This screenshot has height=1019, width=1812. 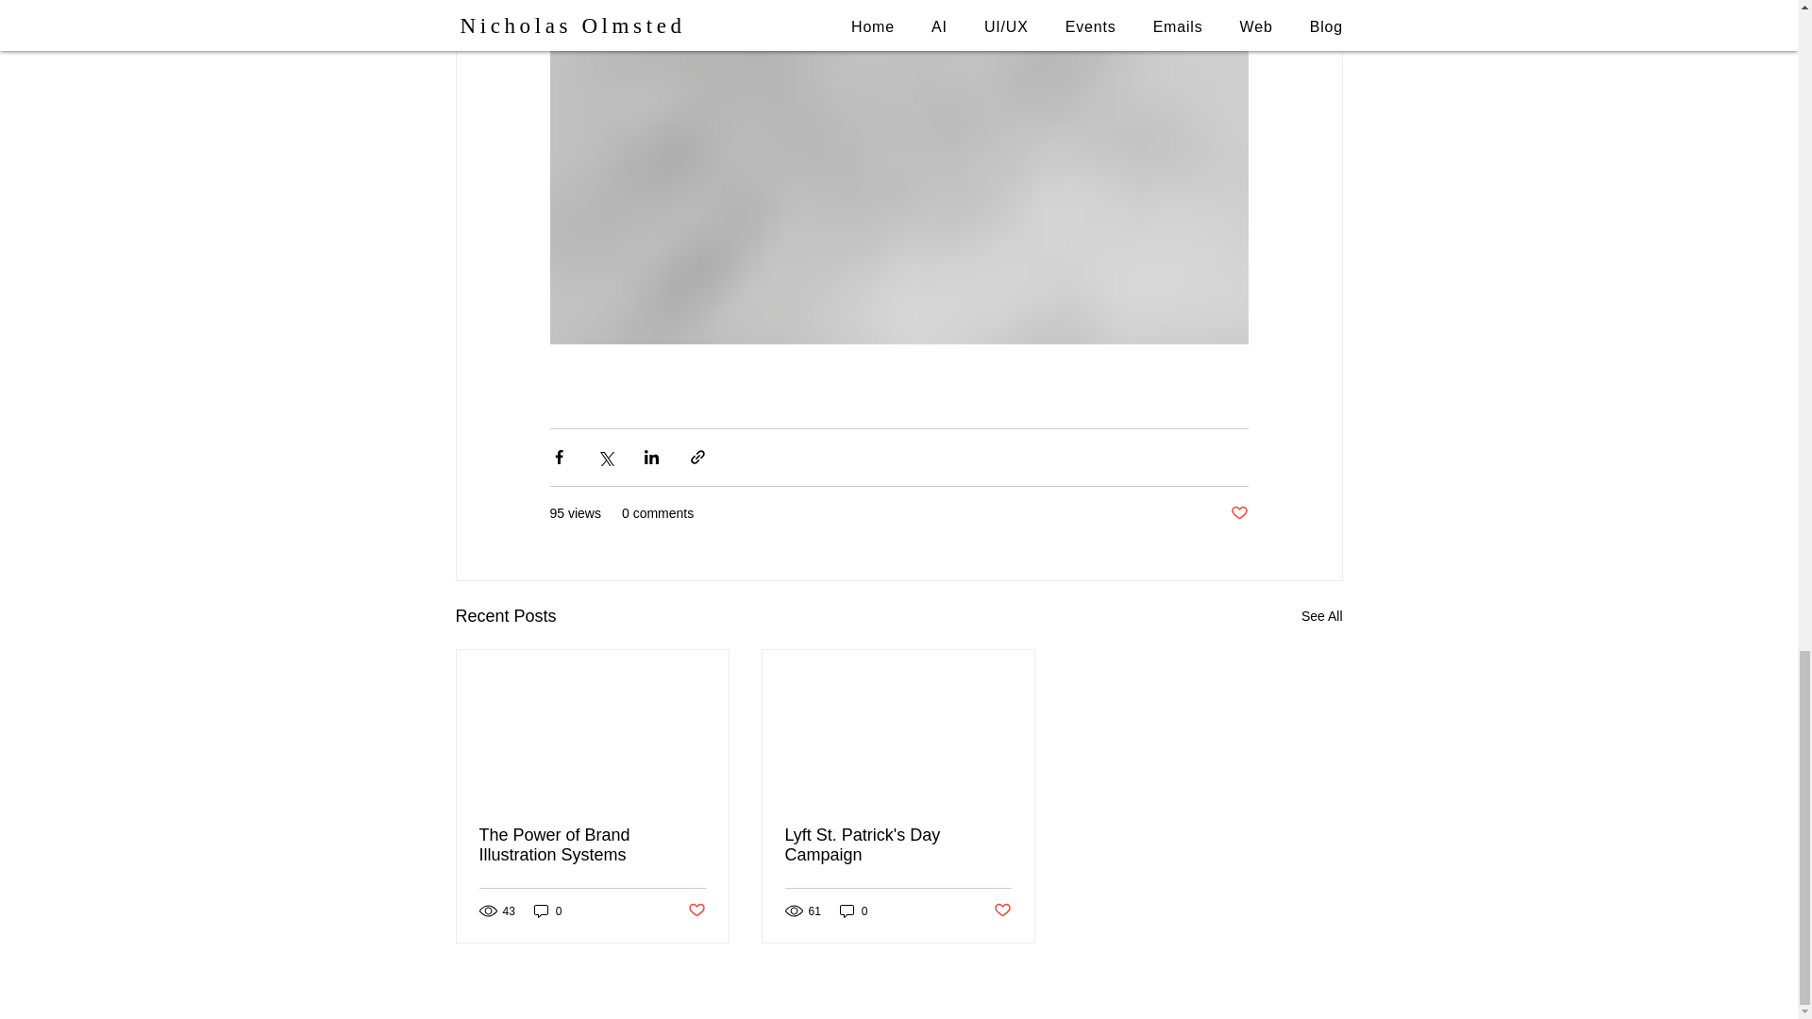 I want to click on Lyft St. Patrick's Day Campaign, so click(x=898, y=844).